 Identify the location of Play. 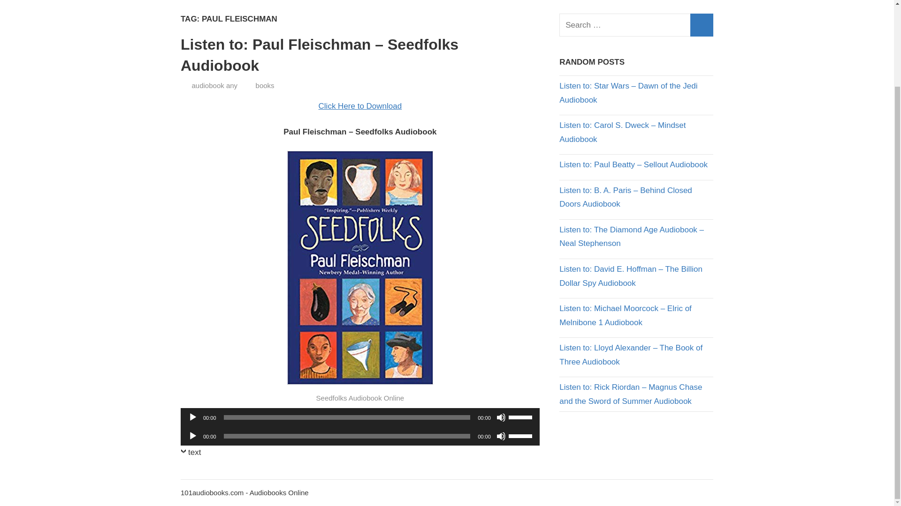
(192, 417).